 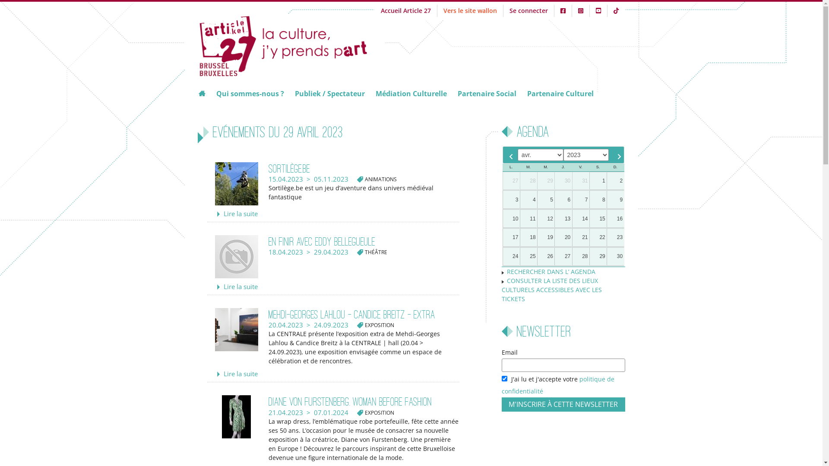 I want to click on 5, so click(x=546, y=199).